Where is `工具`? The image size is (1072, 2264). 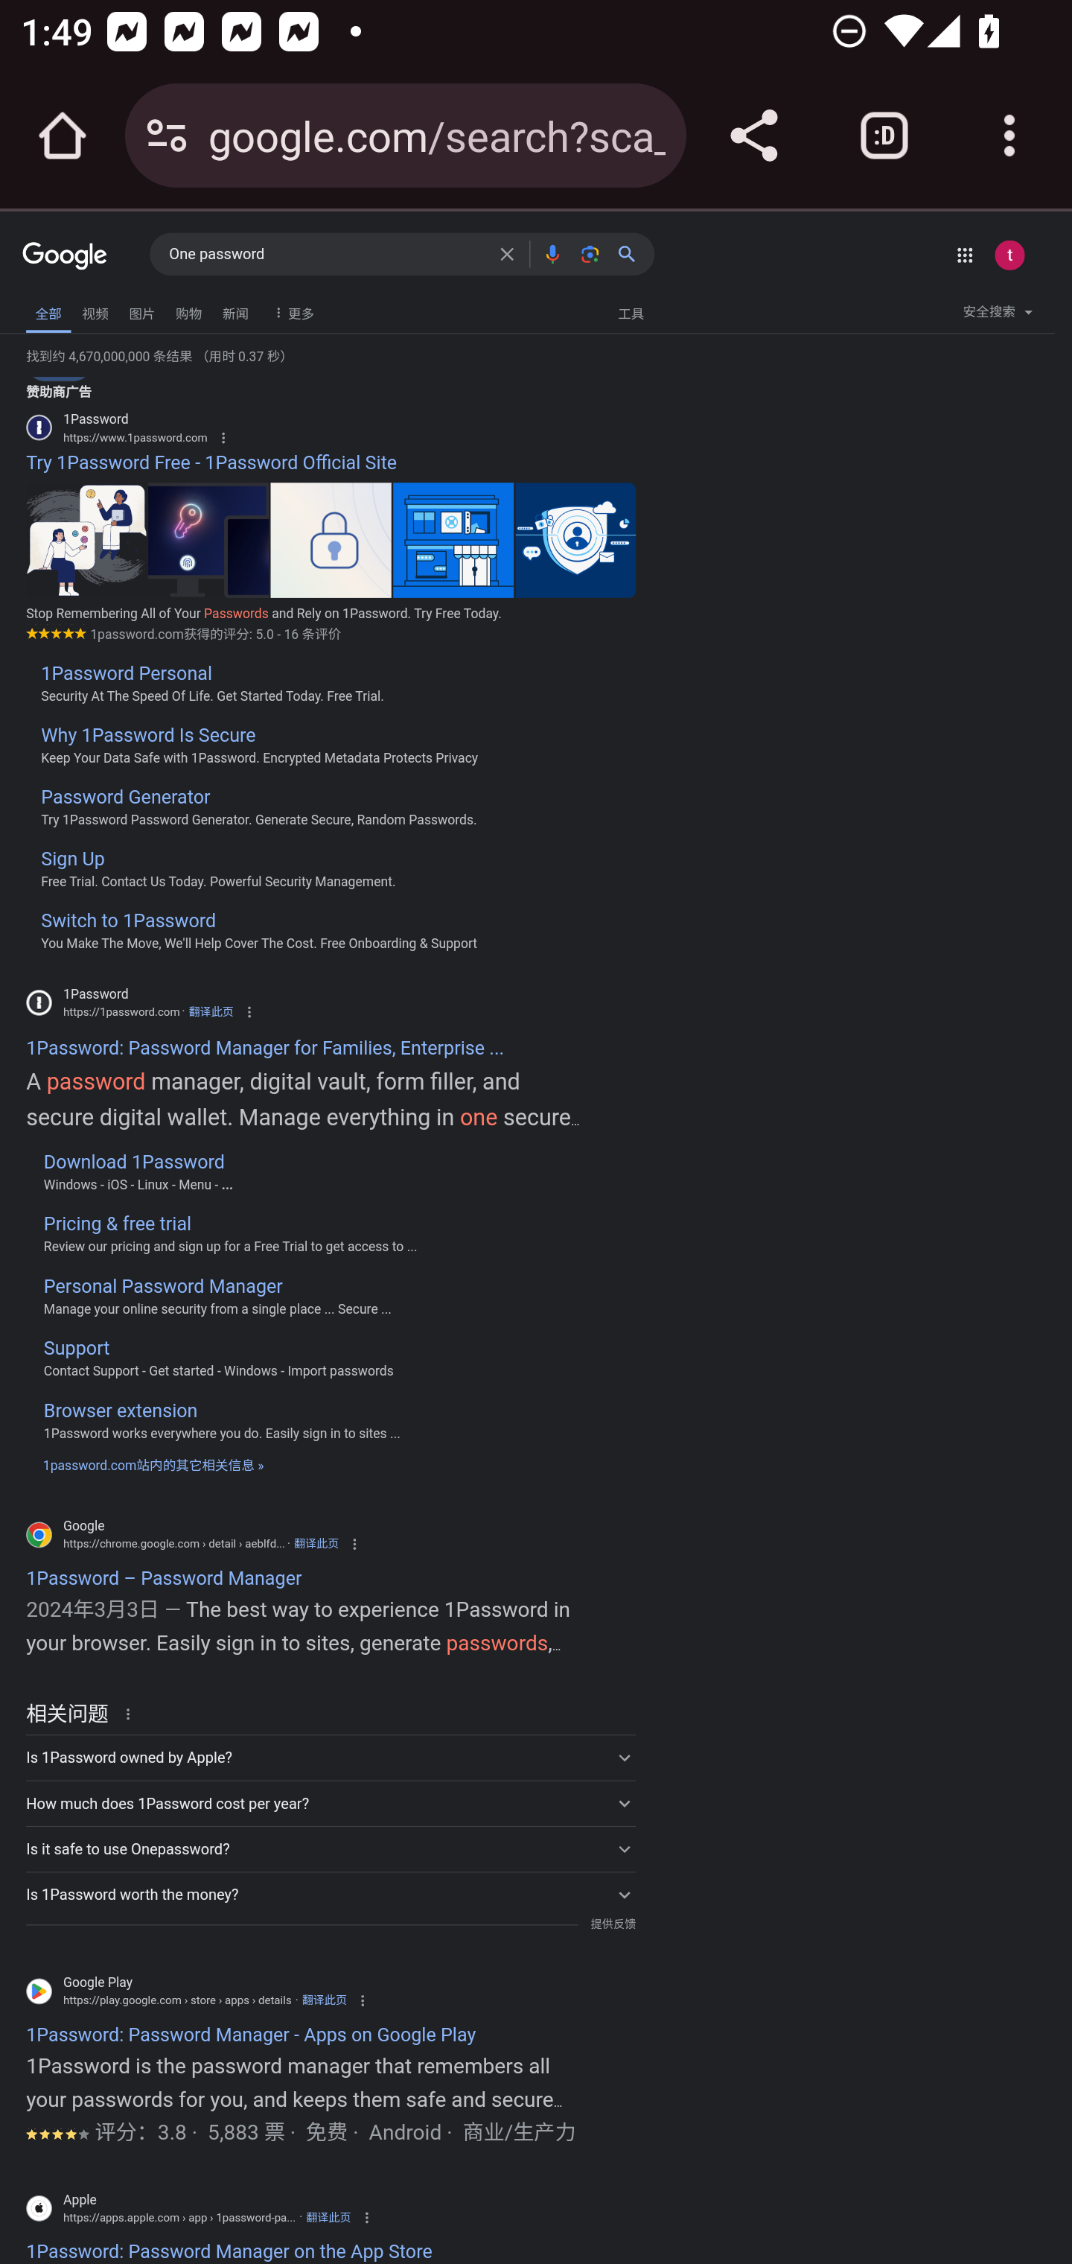 工具 is located at coordinates (631, 312).